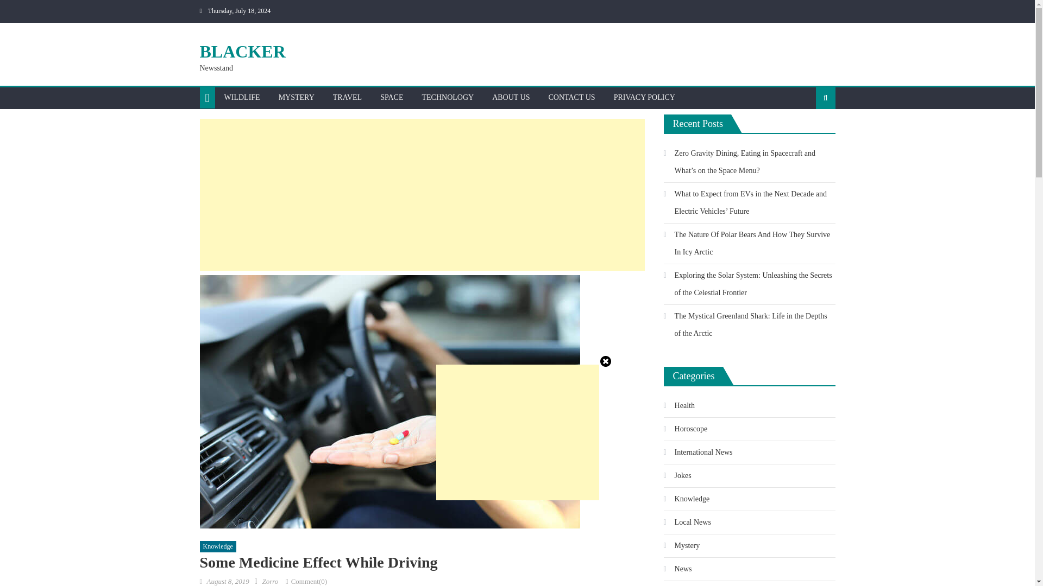 The width and height of the screenshot is (1043, 586). What do you see at coordinates (571, 97) in the screenshot?
I see `CONTACT US` at bounding box center [571, 97].